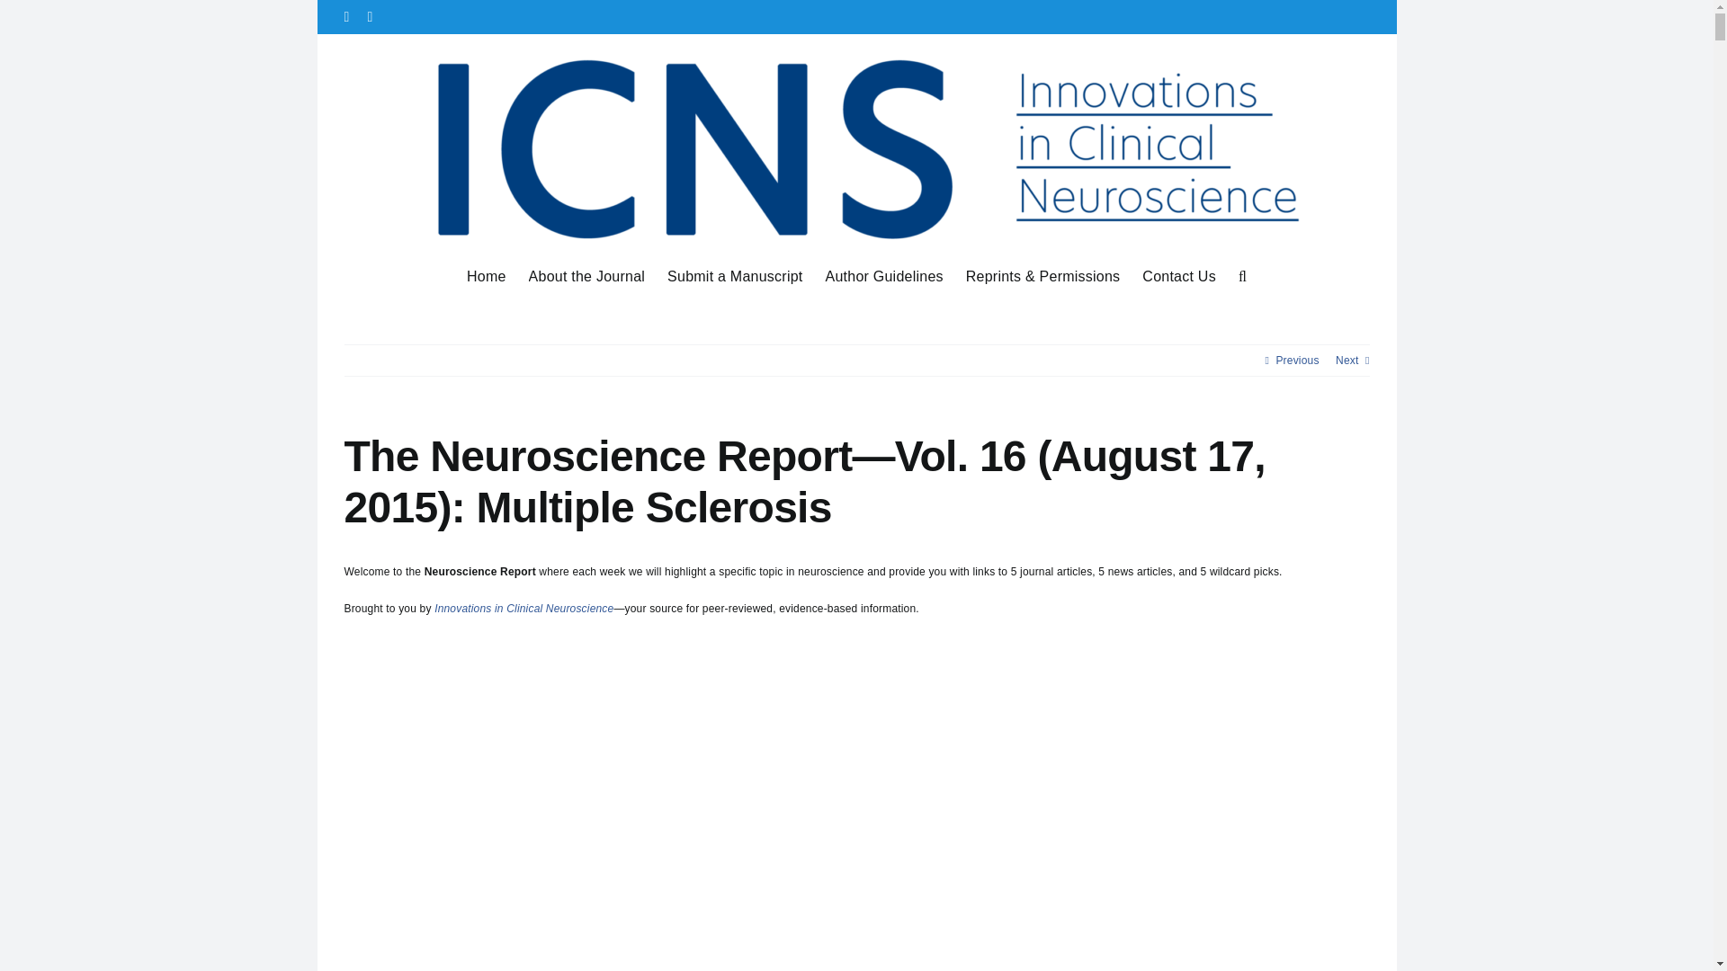 Image resolution: width=1727 pixels, height=971 pixels. What do you see at coordinates (883, 275) in the screenshot?
I see `Author Guidelines` at bounding box center [883, 275].